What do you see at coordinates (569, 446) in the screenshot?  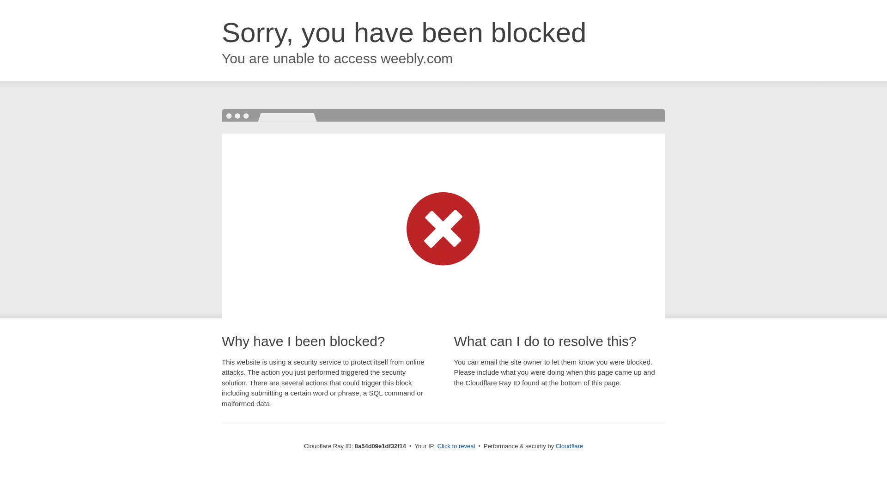 I see `Cloudflare` at bounding box center [569, 446].